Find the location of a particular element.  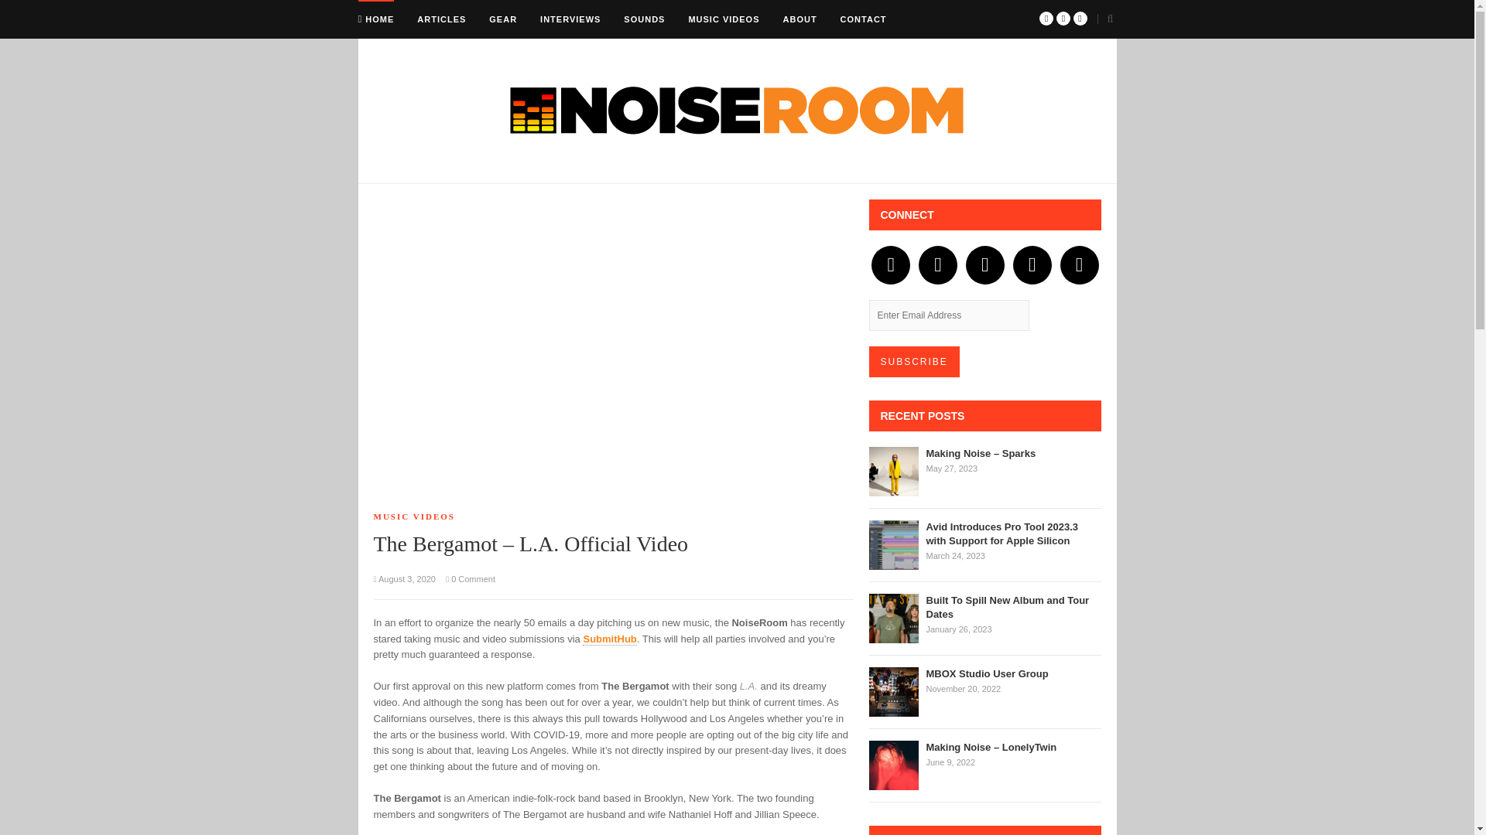

ARTICLES is located at coordinates (441, 19).